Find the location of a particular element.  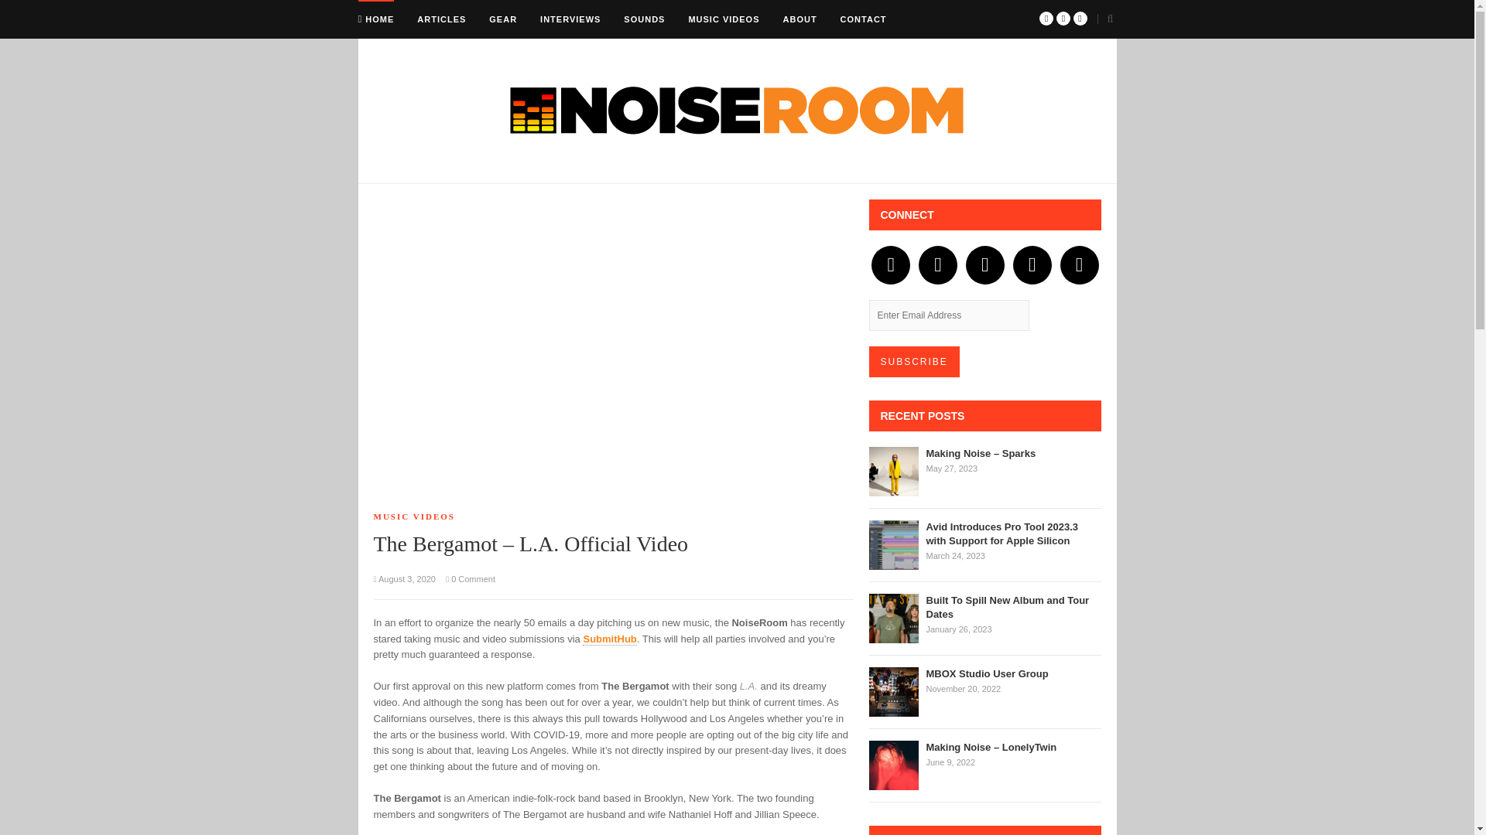

ARTICLES is located at coordinates (441, 19).